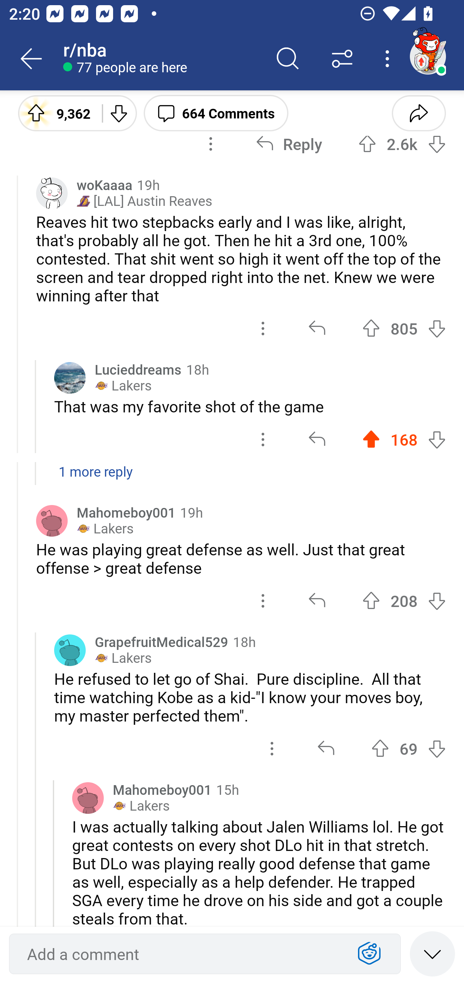  I want to click on Downvote, so click(437, 440).